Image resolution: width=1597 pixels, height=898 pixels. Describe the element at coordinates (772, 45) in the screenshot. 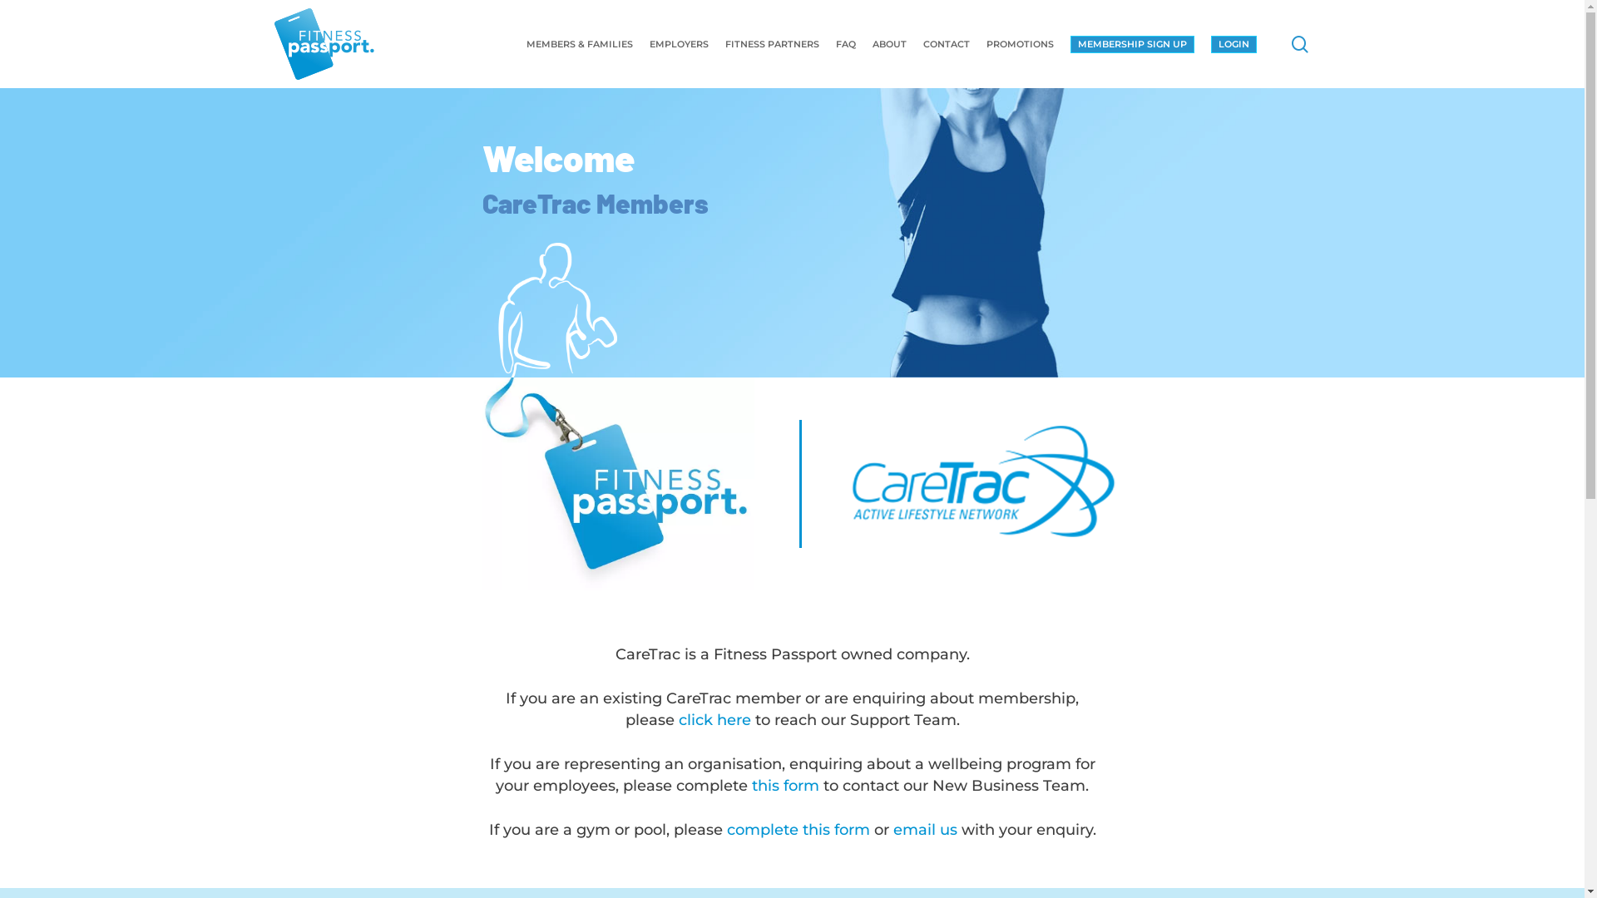

I see `FITNESS PARTNERS` at that location.